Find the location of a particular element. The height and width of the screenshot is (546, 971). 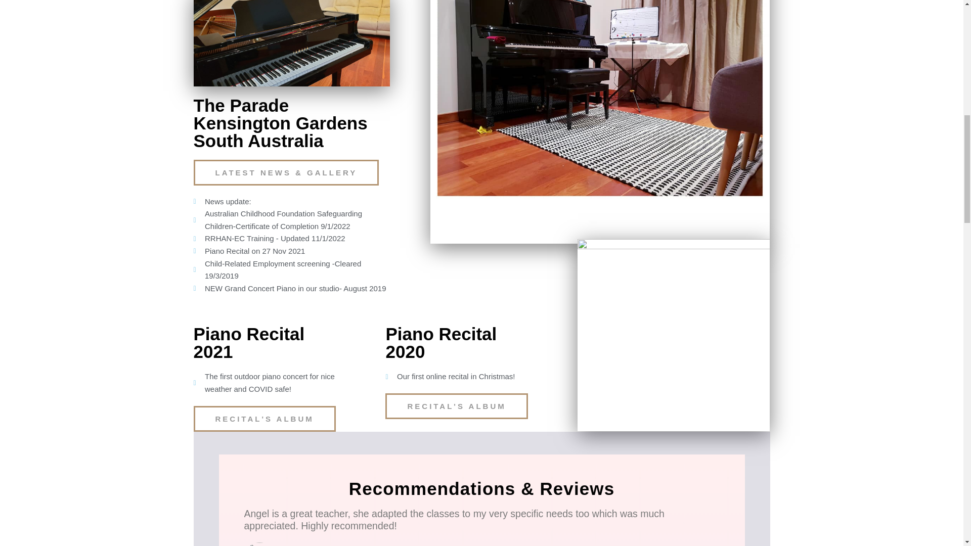

RECITAL'S ALBUM is located at coordinates (264, 419).